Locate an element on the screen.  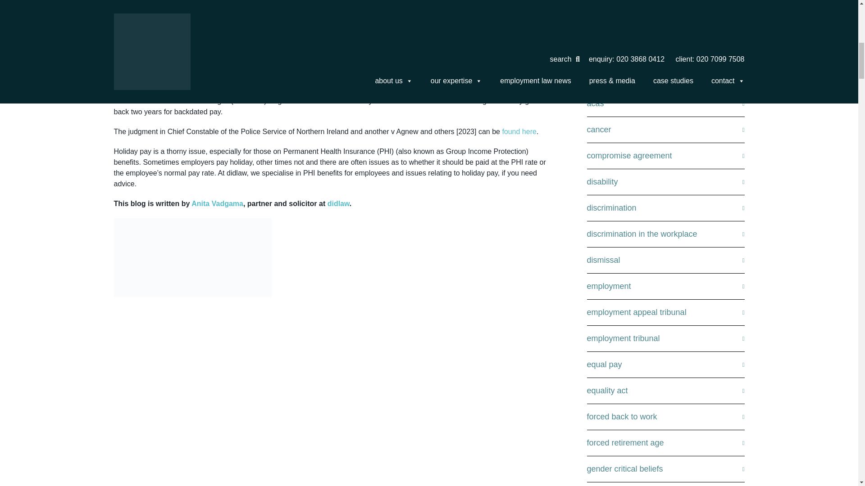
Discrimination in the Workplace is located at coordinates (665, 234).